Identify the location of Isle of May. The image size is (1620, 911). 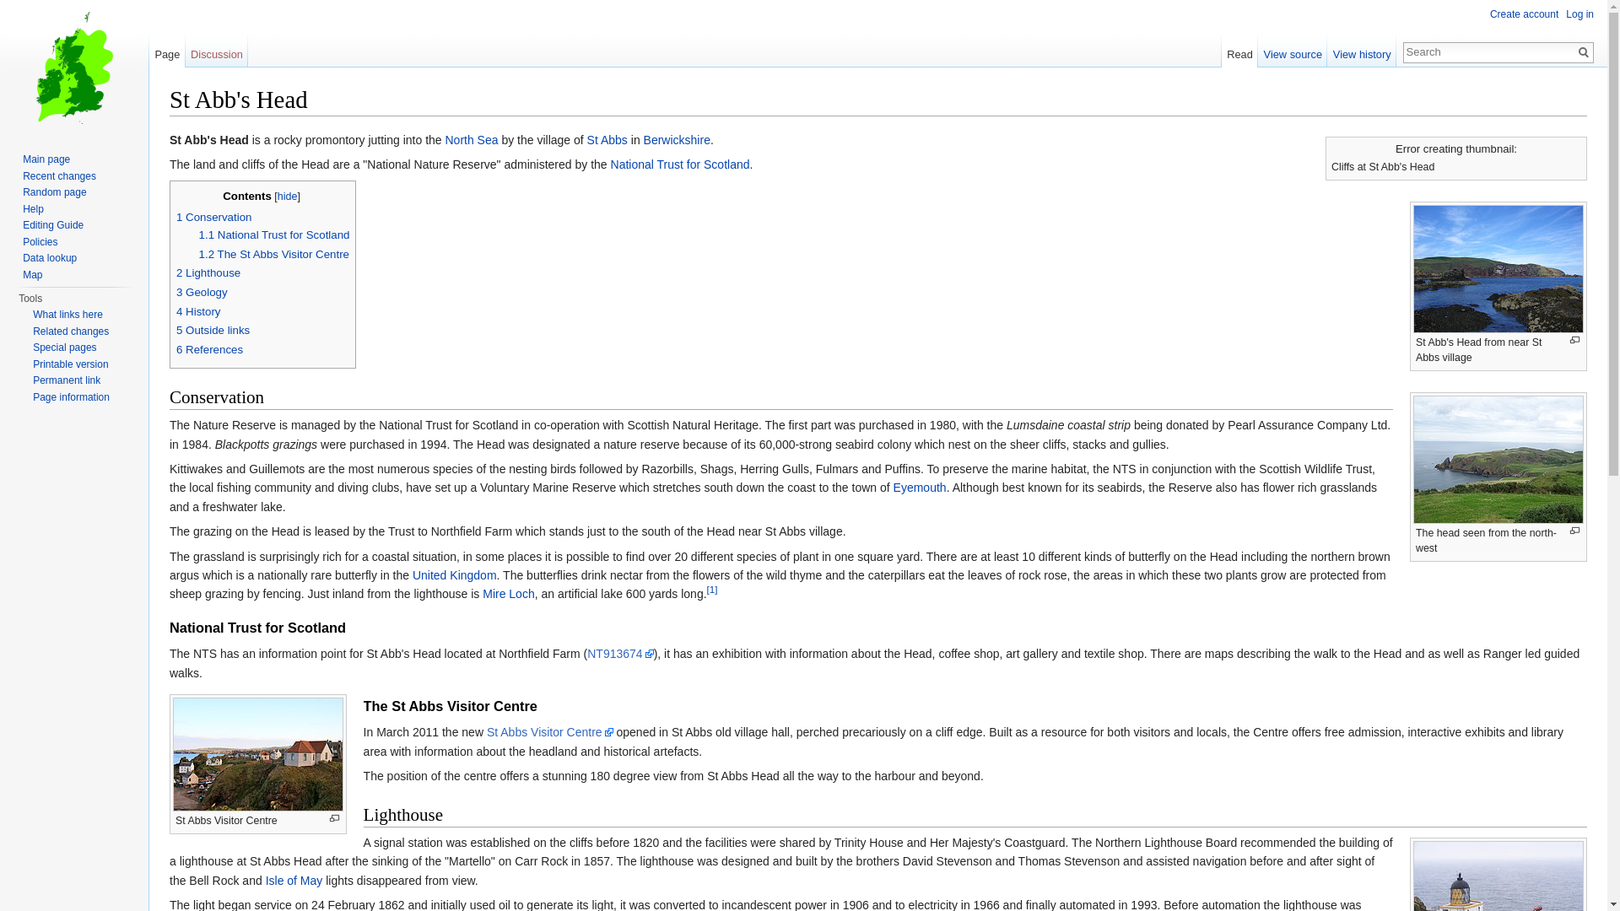
(294, 880).